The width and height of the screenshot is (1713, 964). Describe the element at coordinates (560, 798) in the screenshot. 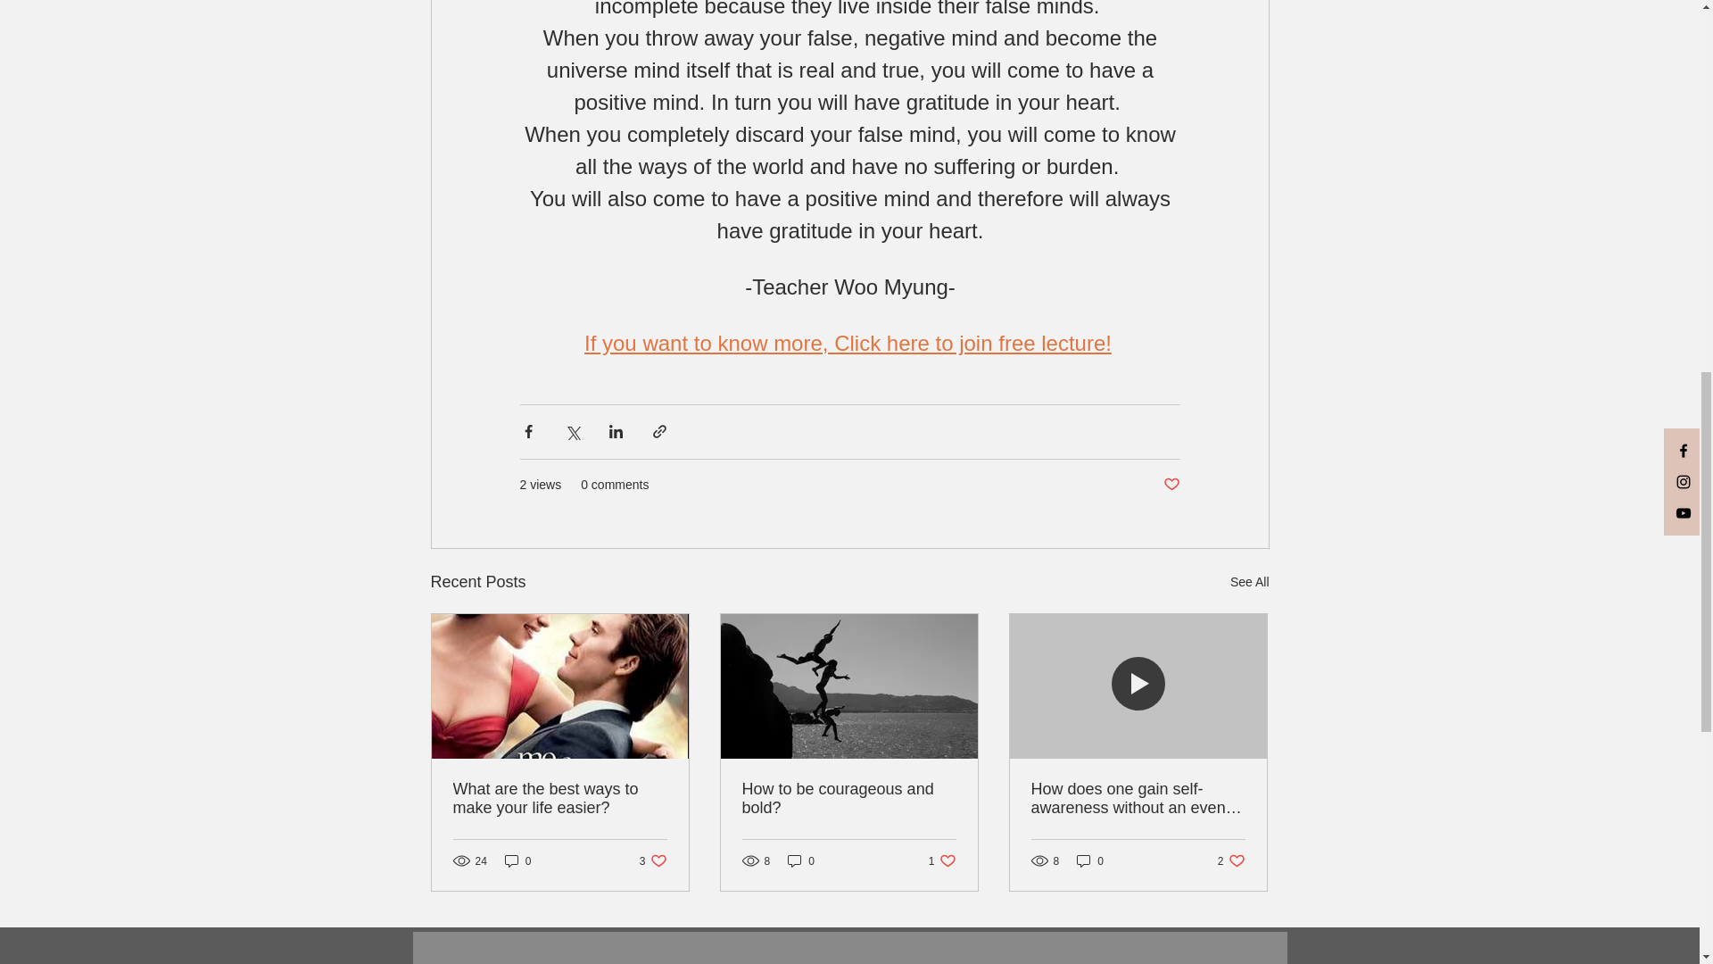

I see `If you want to know more, Click here to join free lecture!` at that location.